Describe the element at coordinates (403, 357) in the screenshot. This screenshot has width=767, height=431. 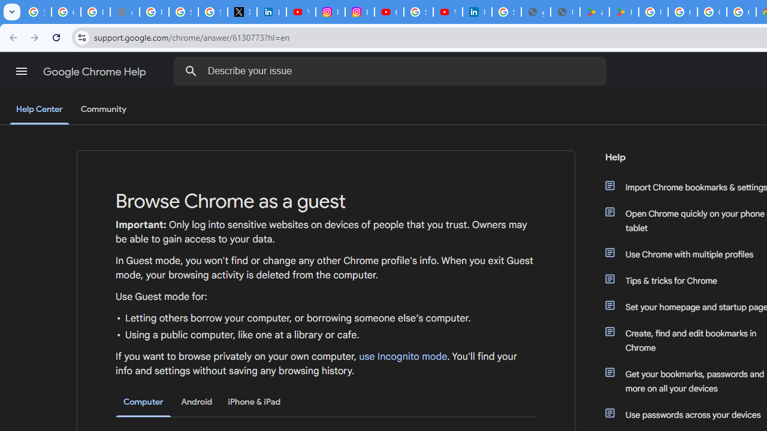
I see `use Incognito mode` at that location.